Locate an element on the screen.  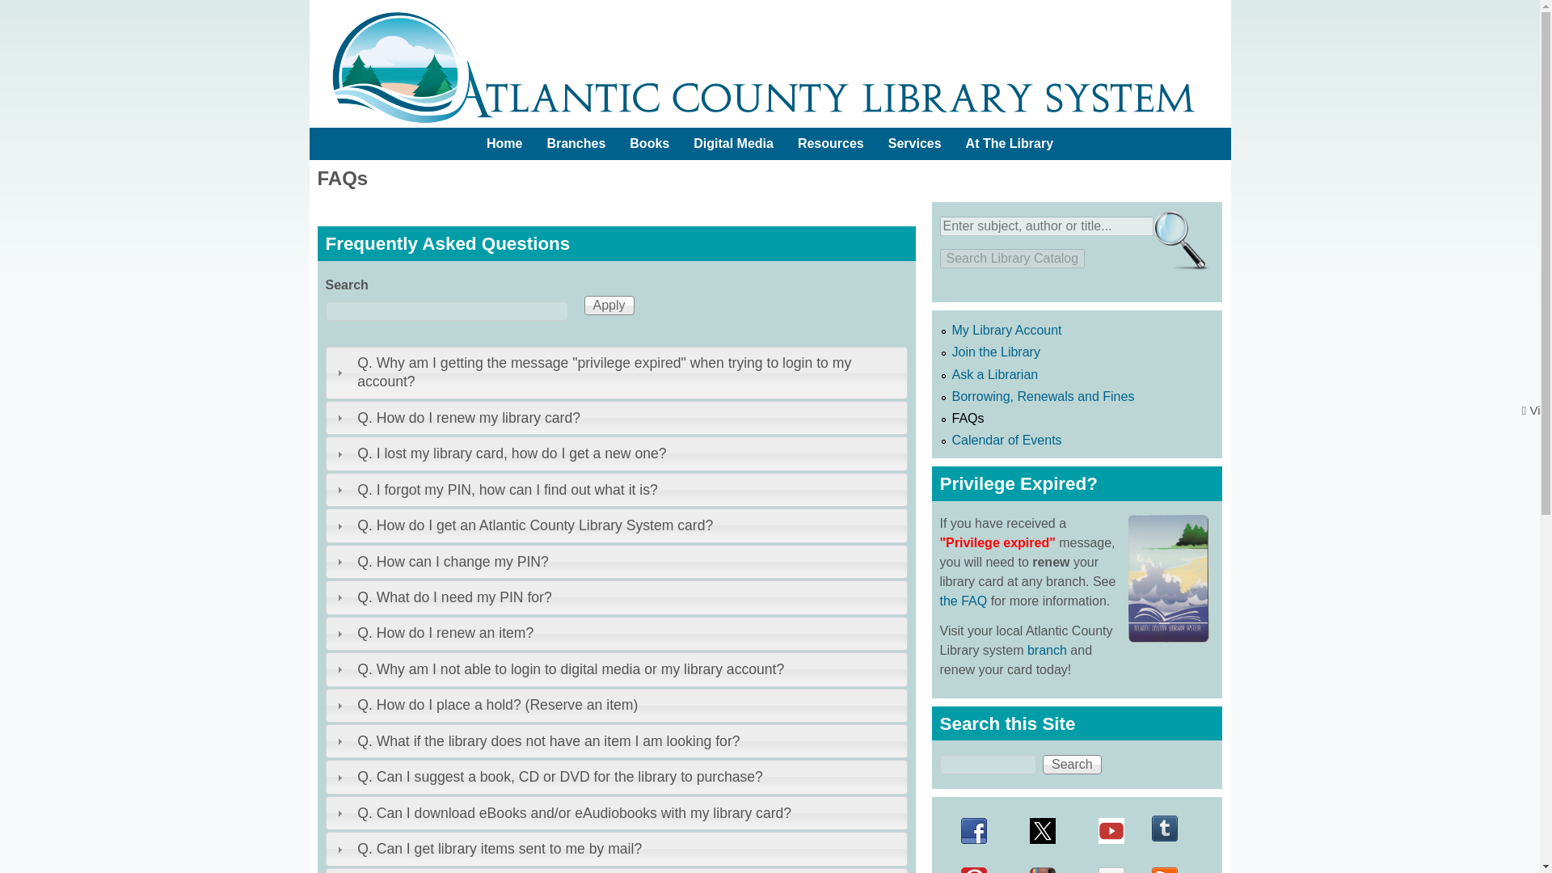
Home is located at coordinates (504, 143).